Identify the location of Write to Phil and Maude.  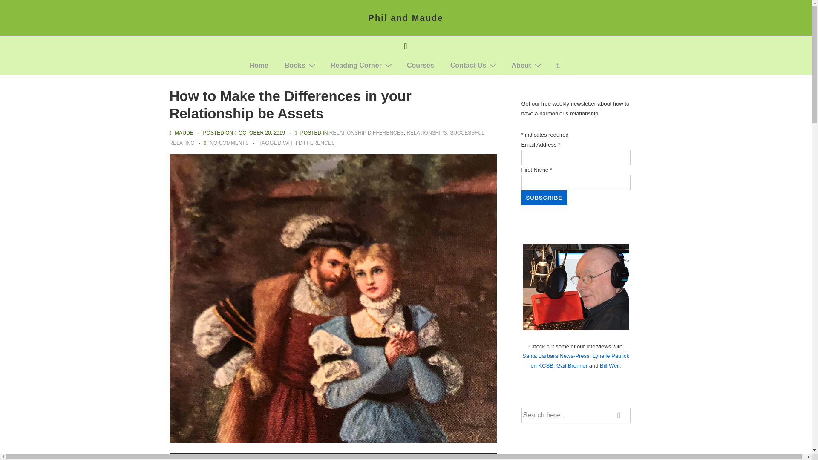
(472, 66).